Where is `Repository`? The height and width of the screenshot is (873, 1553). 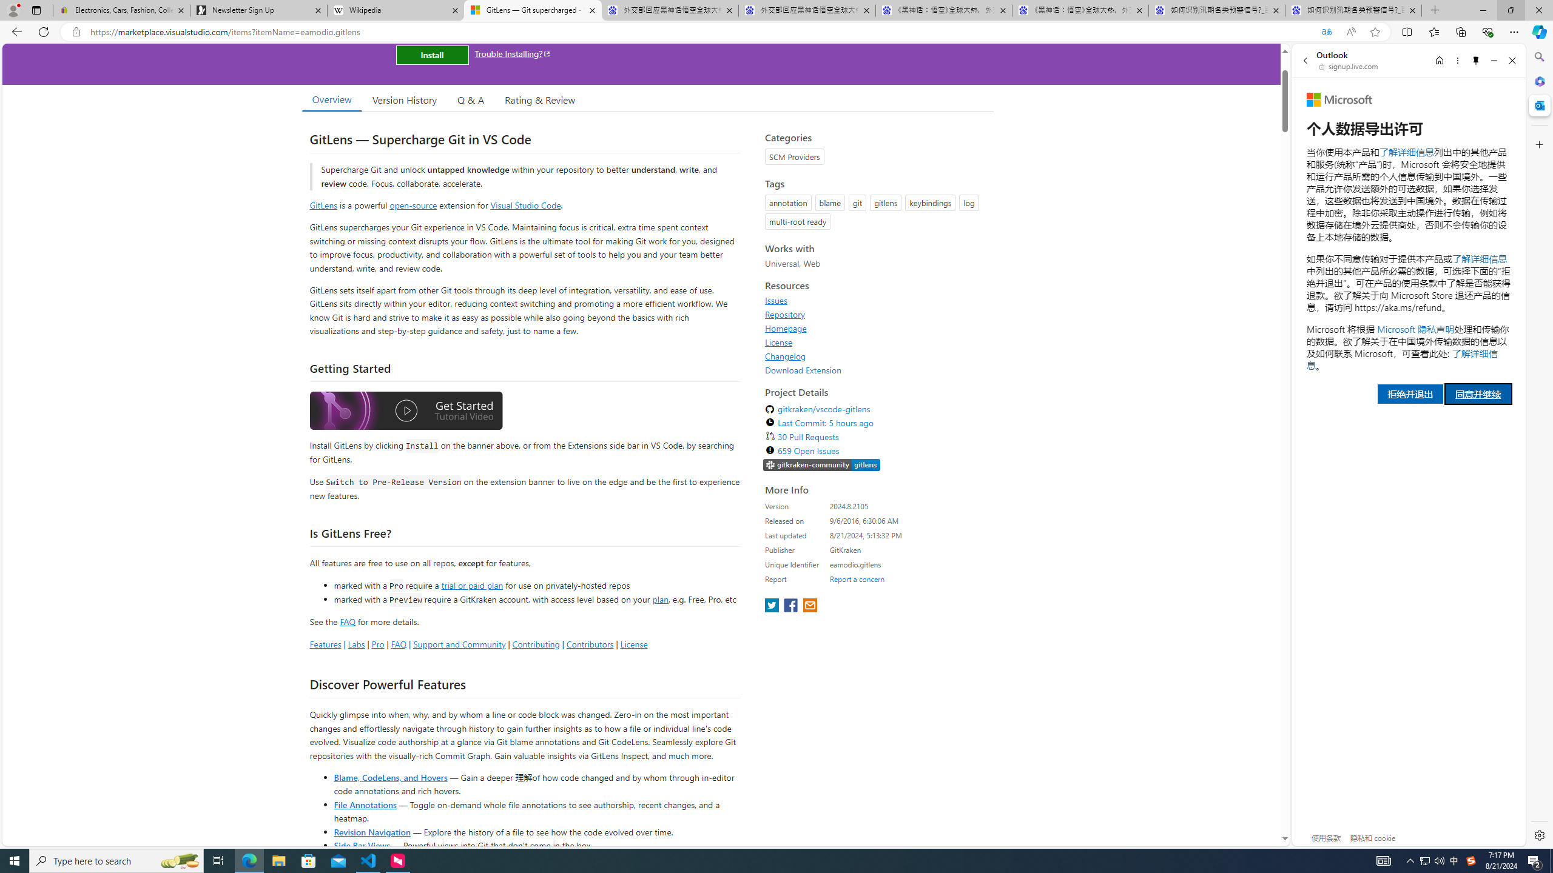 Repository is located at coordinates (876, 314).